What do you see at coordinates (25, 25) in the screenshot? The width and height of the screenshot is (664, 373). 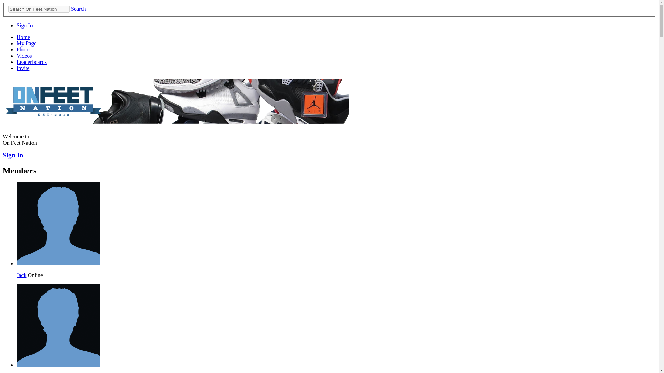 I see `Sign In` at bounding box center [25, 25].